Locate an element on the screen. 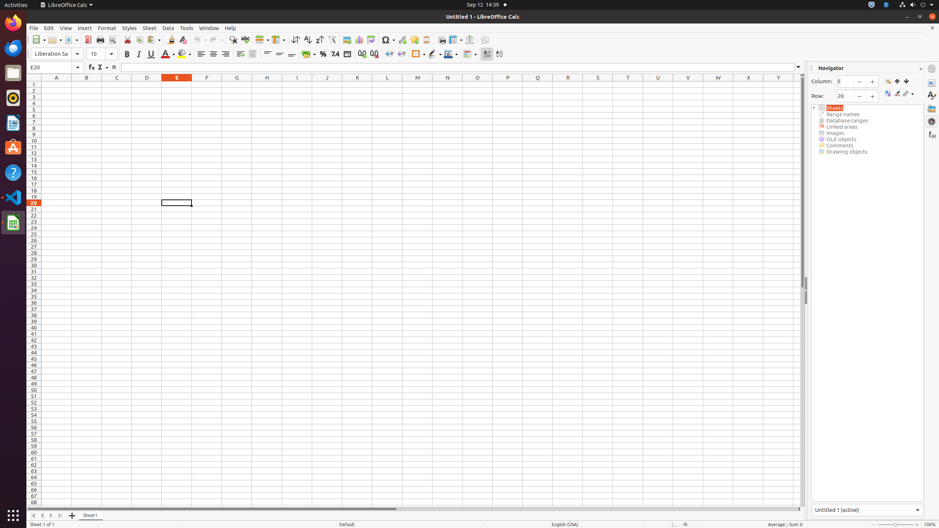 Image resolution: width=939 pixels, height=528 pixels. Undo is located at coordinates (200, 40).